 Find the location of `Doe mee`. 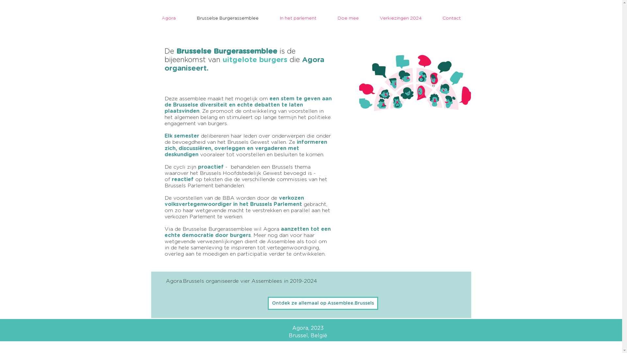

Doe mee is located at coordinates (348, 18).